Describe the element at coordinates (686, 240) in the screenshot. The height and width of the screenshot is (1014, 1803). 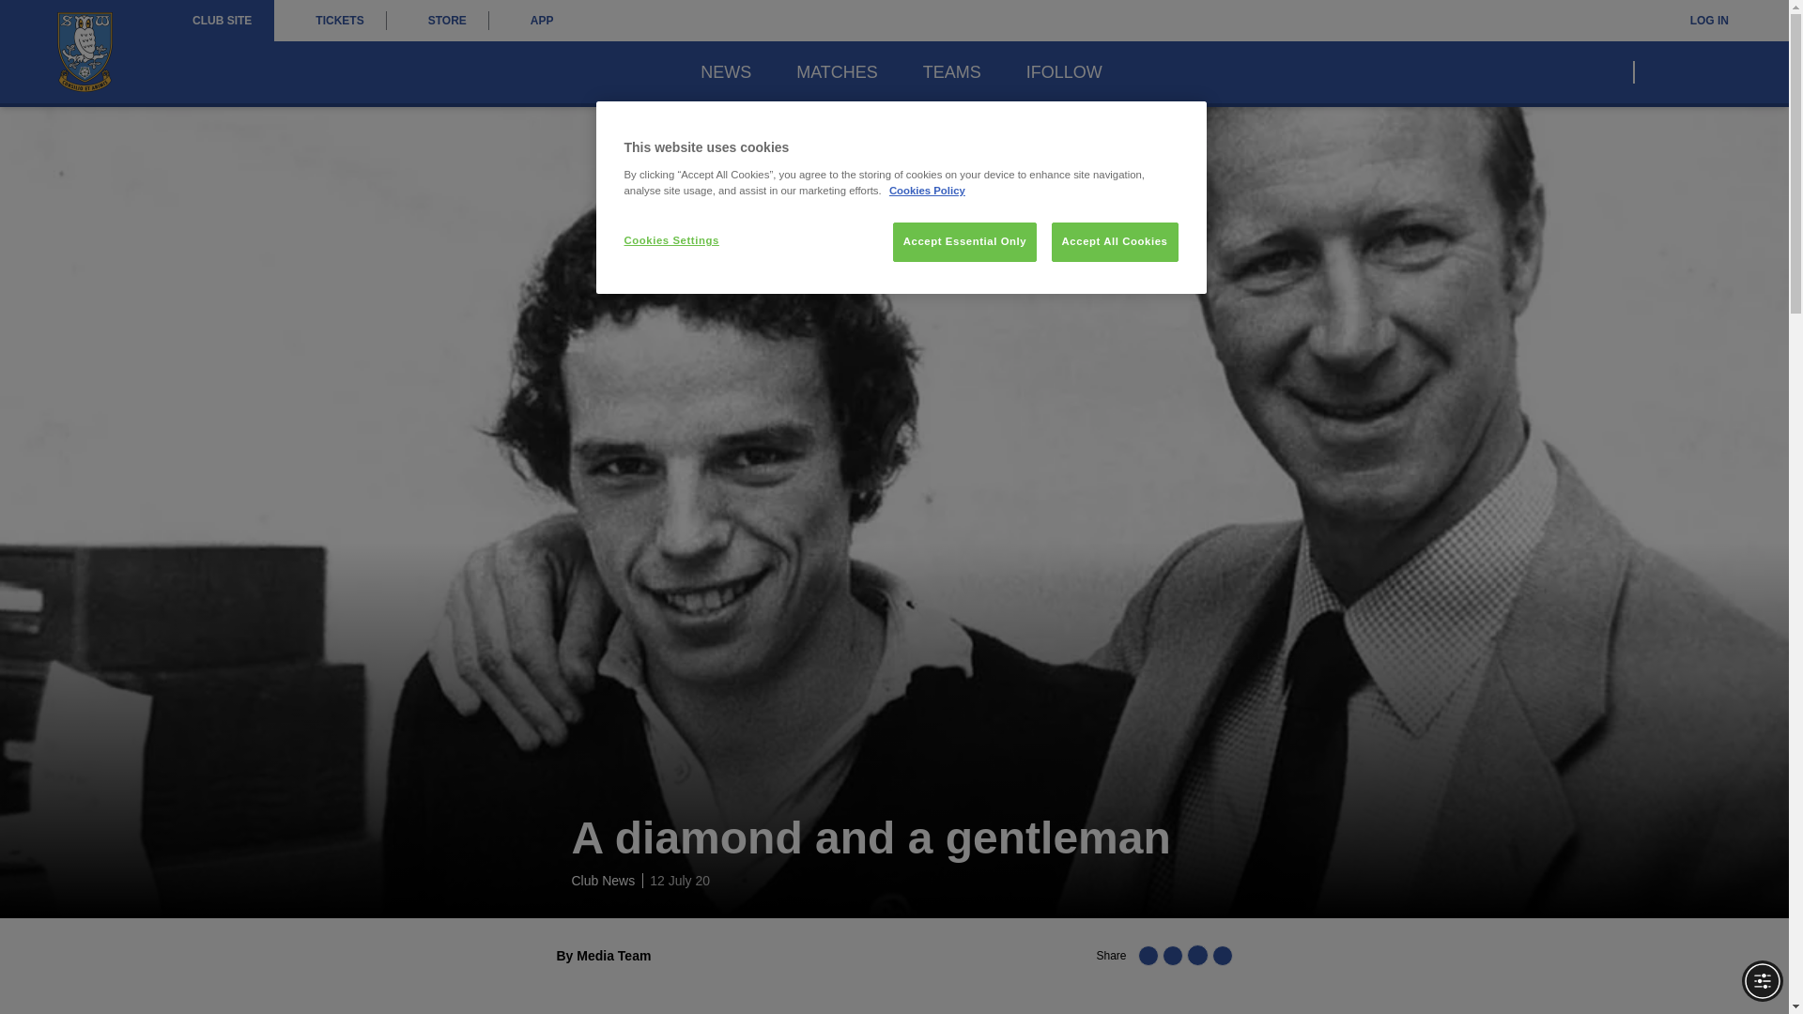
I see `Cookies Settings` at that location.